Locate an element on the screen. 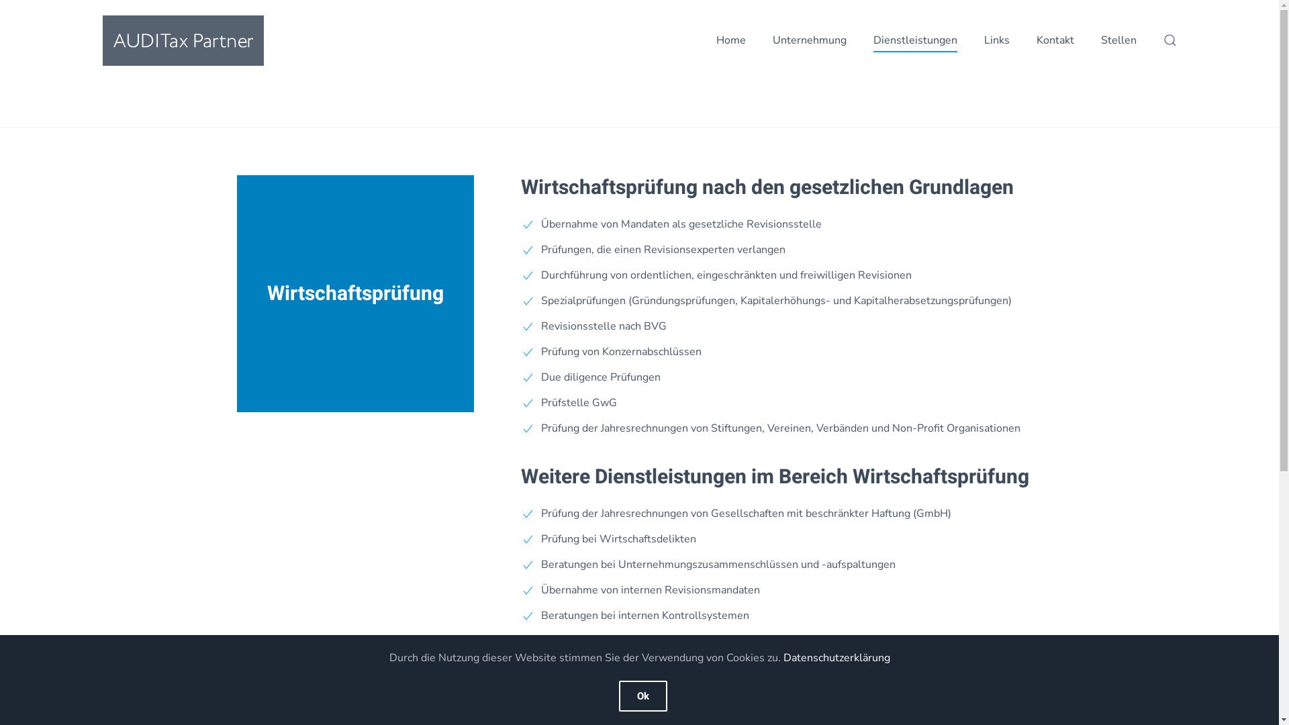 The image size is (1289, 725). Stellen is located at coordinates (1118, 40).